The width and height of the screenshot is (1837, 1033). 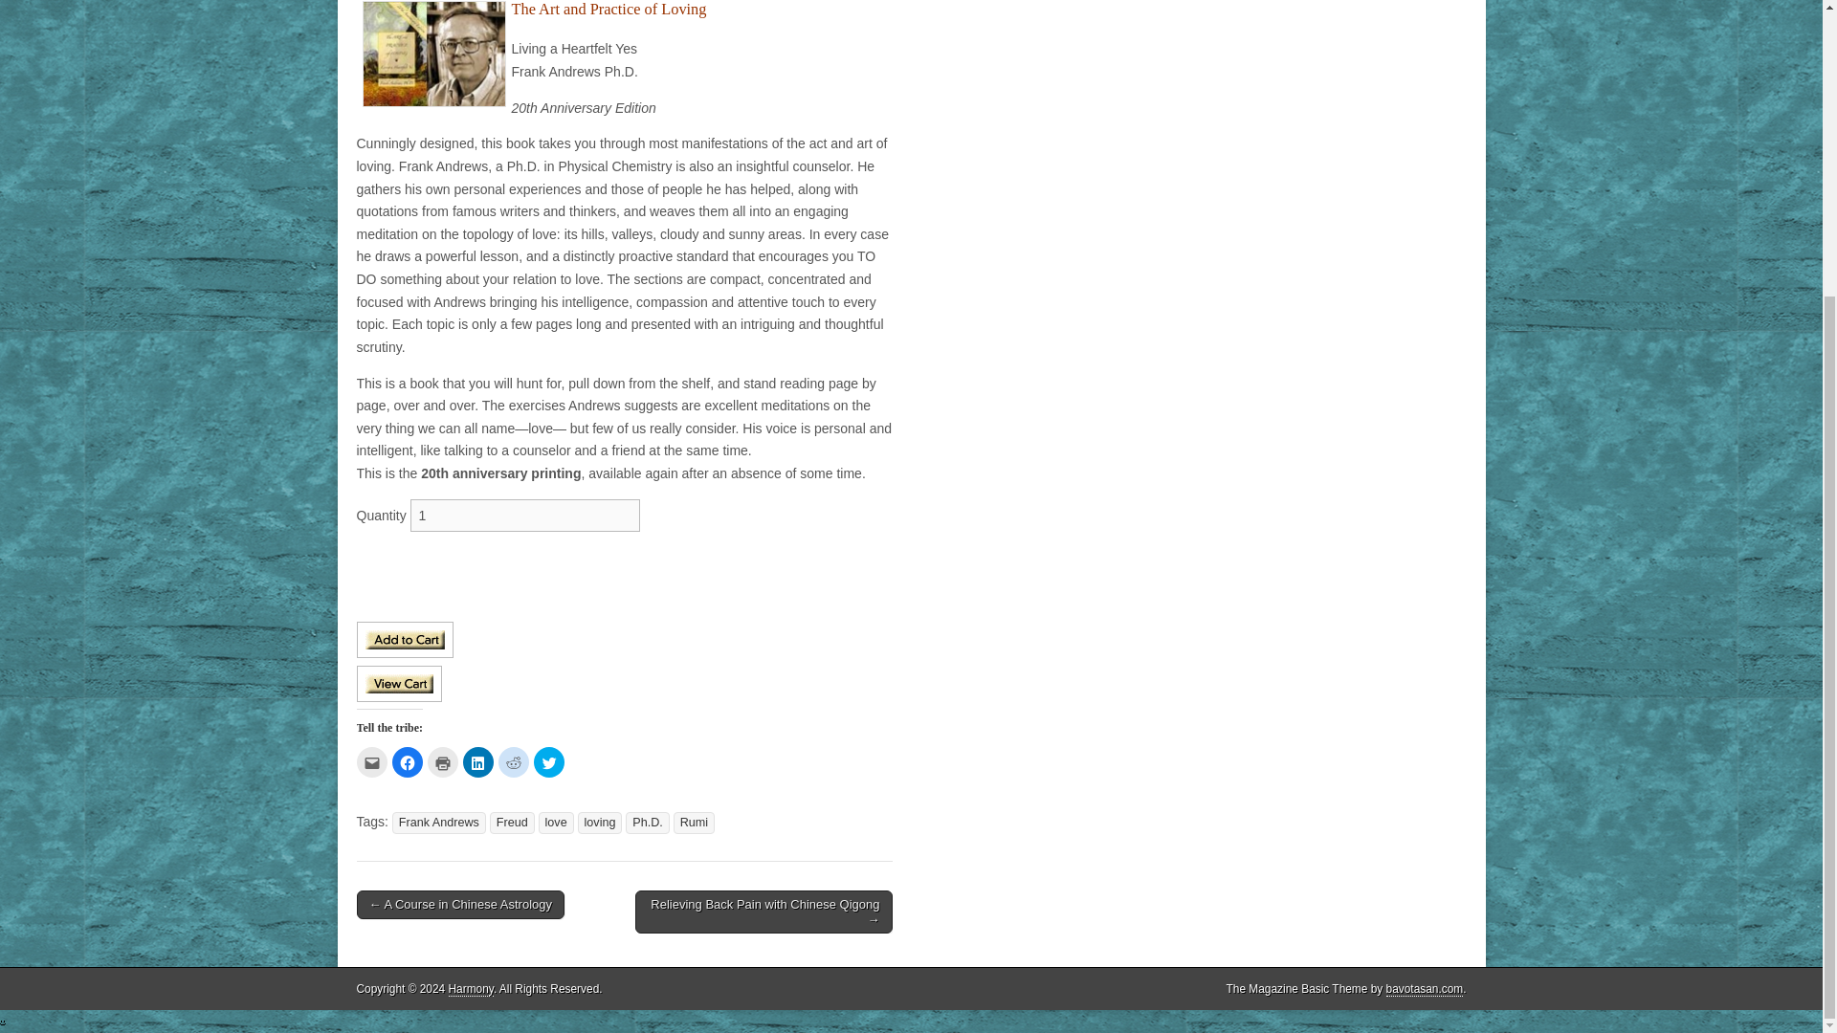 I want to click on love, so click(x=555, y=823).